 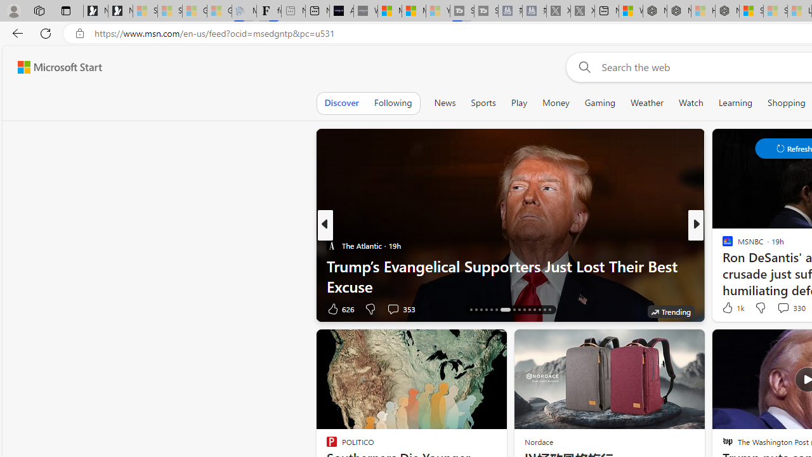 What do you see at coordinates (783, 308) in the screenshot?
I see `View comments 266 Comment` at bounding box center [783, 308].